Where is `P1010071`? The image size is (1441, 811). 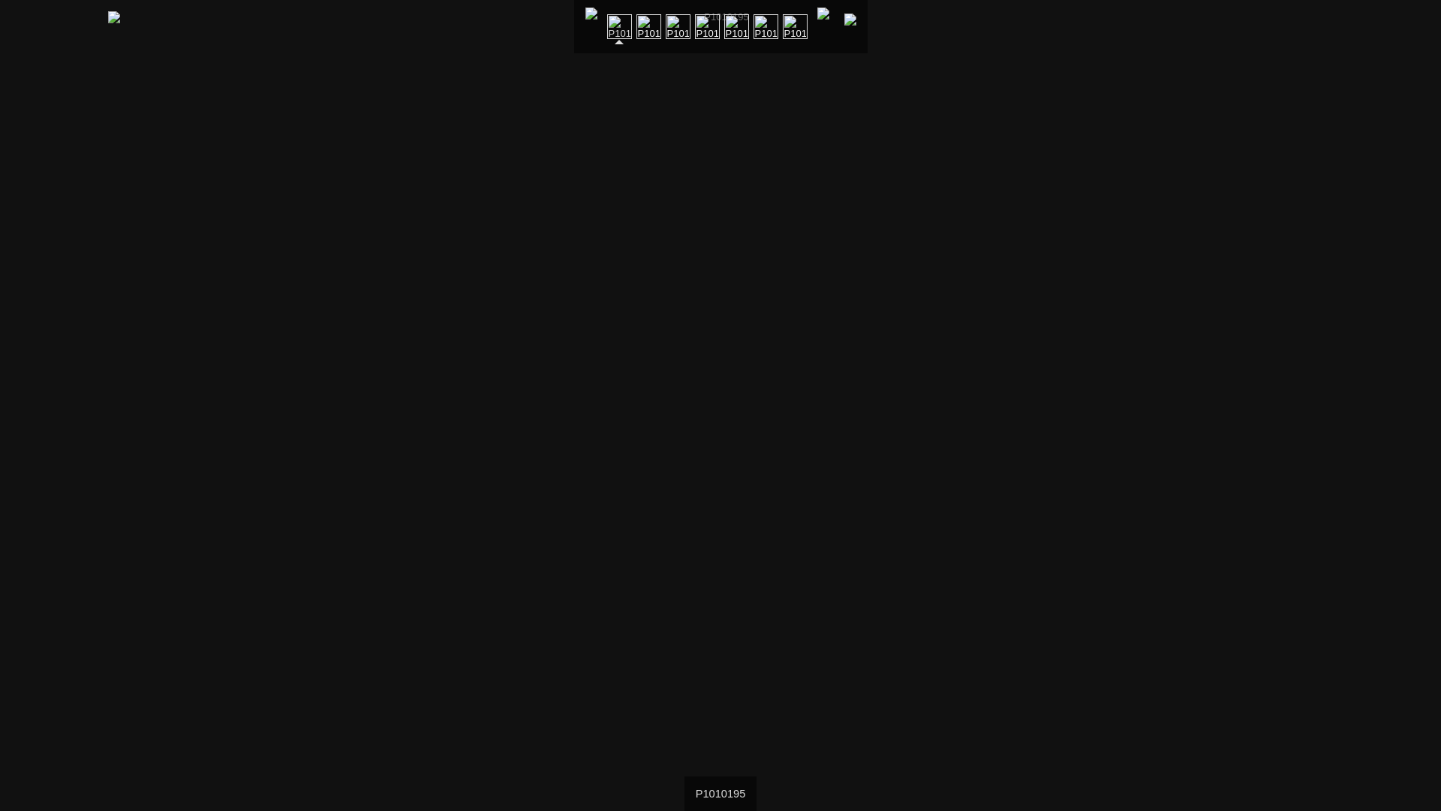 P1010071 is located at coordinates (766, 27).